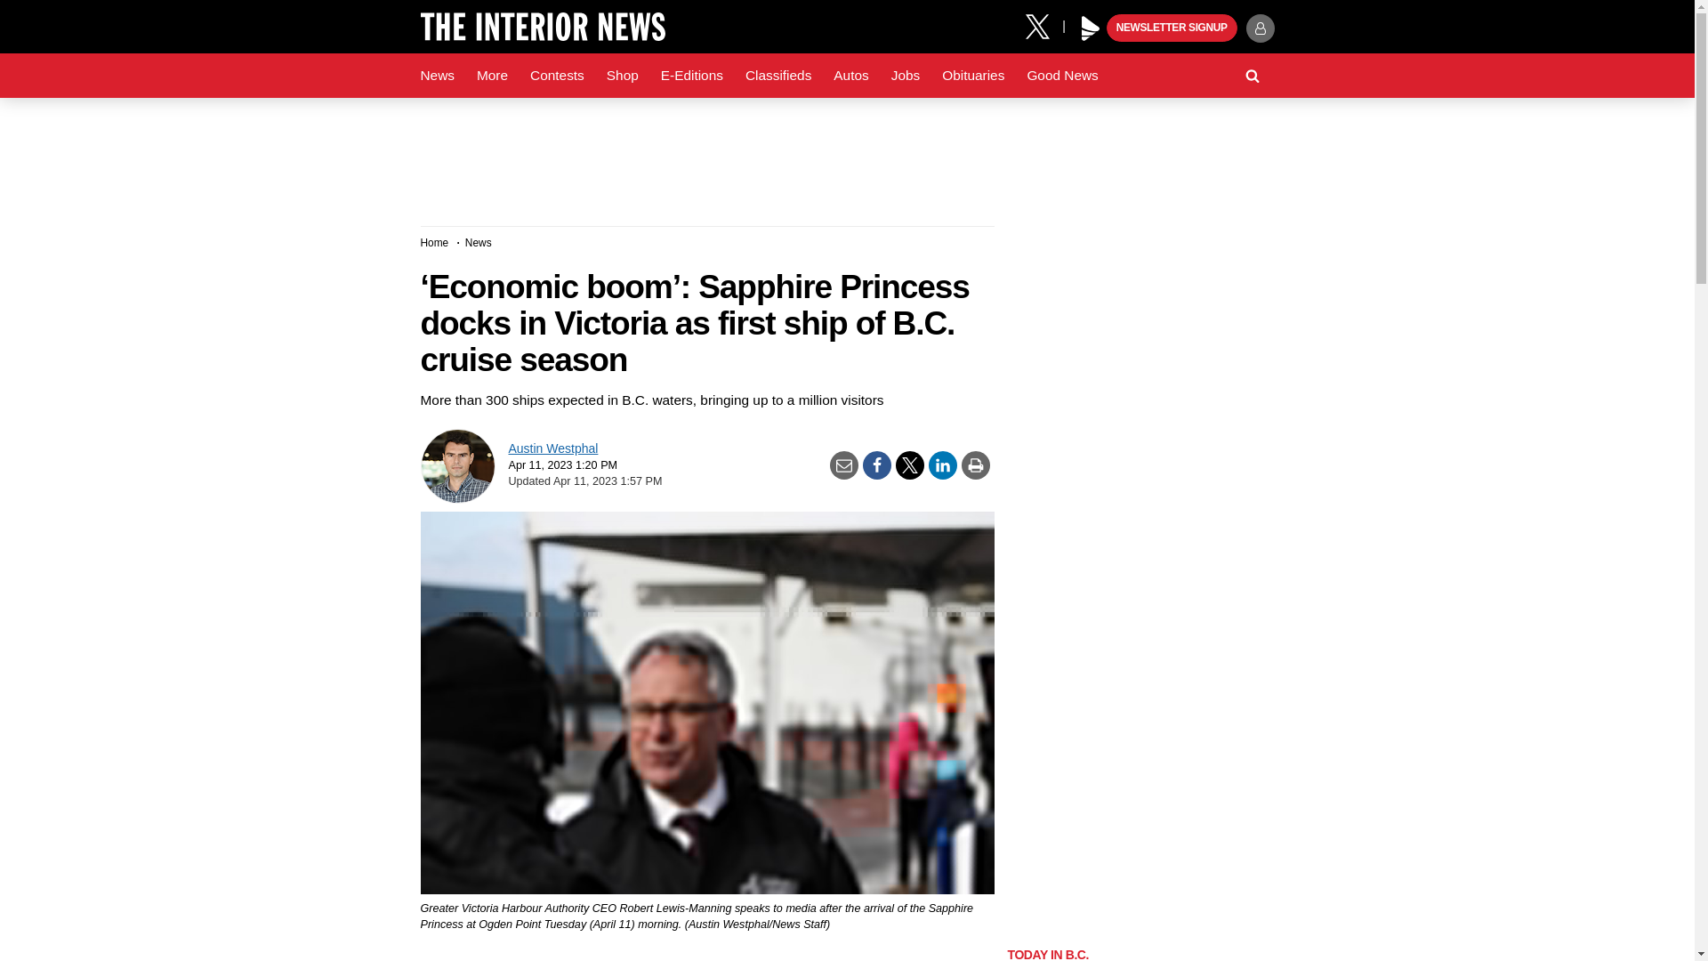 The width and height of the screenshot is (1708, 961). Describe the element at coordinates (1091, 28) in the screenshot. I see `Black Press Media` at that location.